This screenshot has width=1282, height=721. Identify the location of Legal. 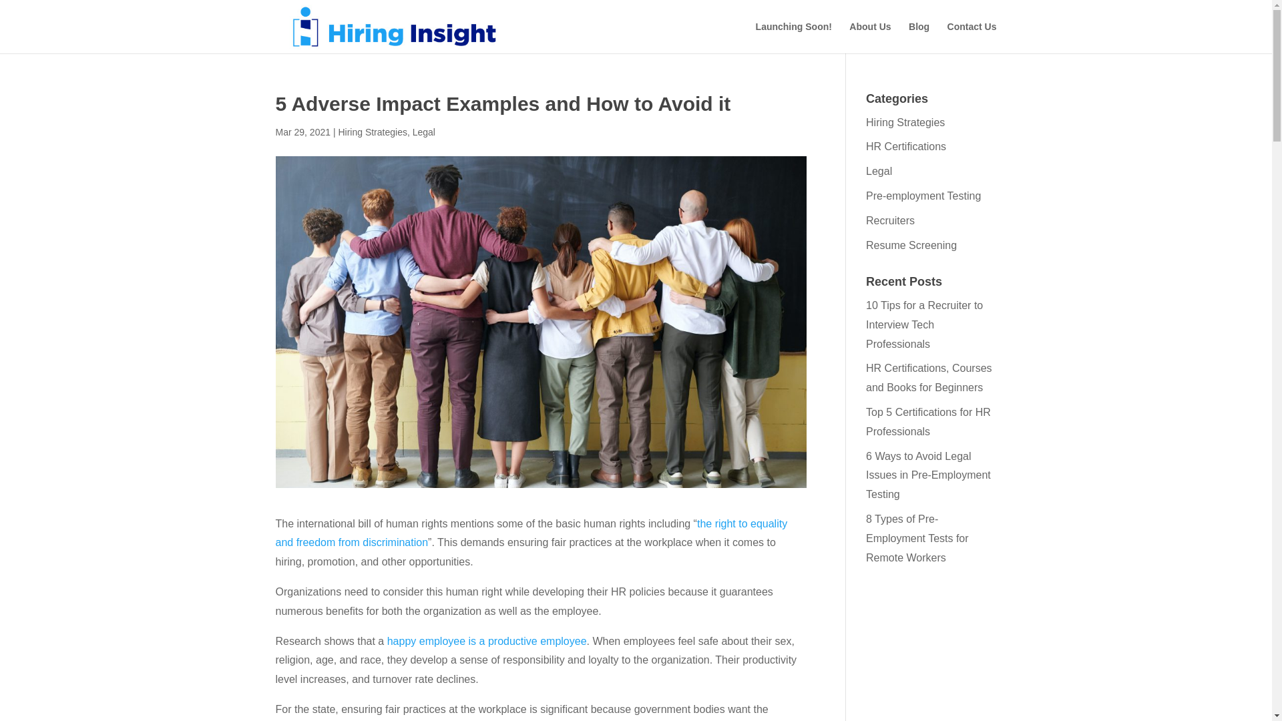
(879, 171).